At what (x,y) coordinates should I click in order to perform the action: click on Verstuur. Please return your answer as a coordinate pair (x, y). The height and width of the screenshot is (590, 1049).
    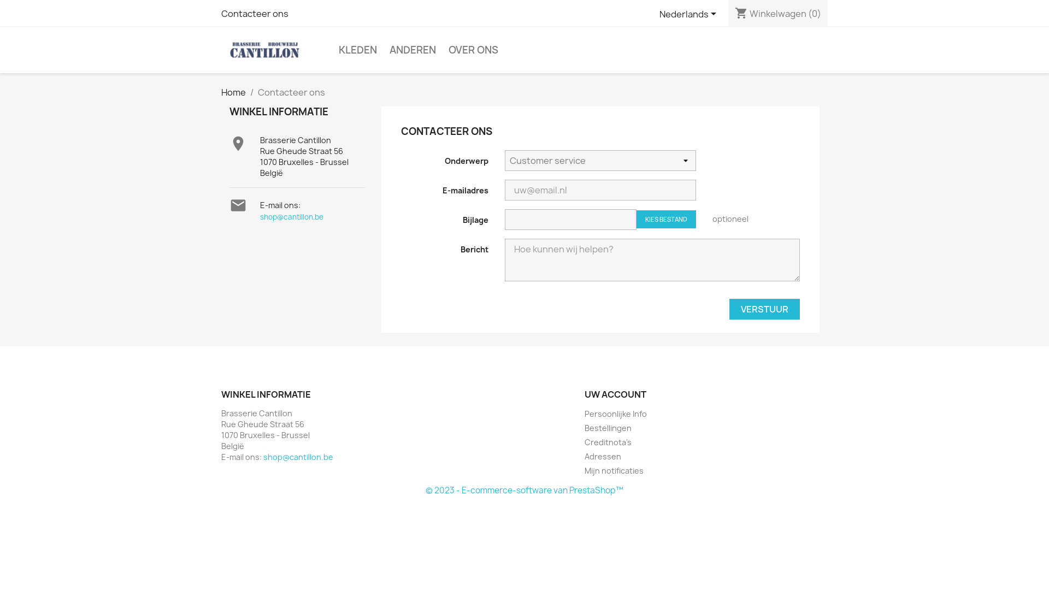
    Looking at the image, I should click on (765, 309).